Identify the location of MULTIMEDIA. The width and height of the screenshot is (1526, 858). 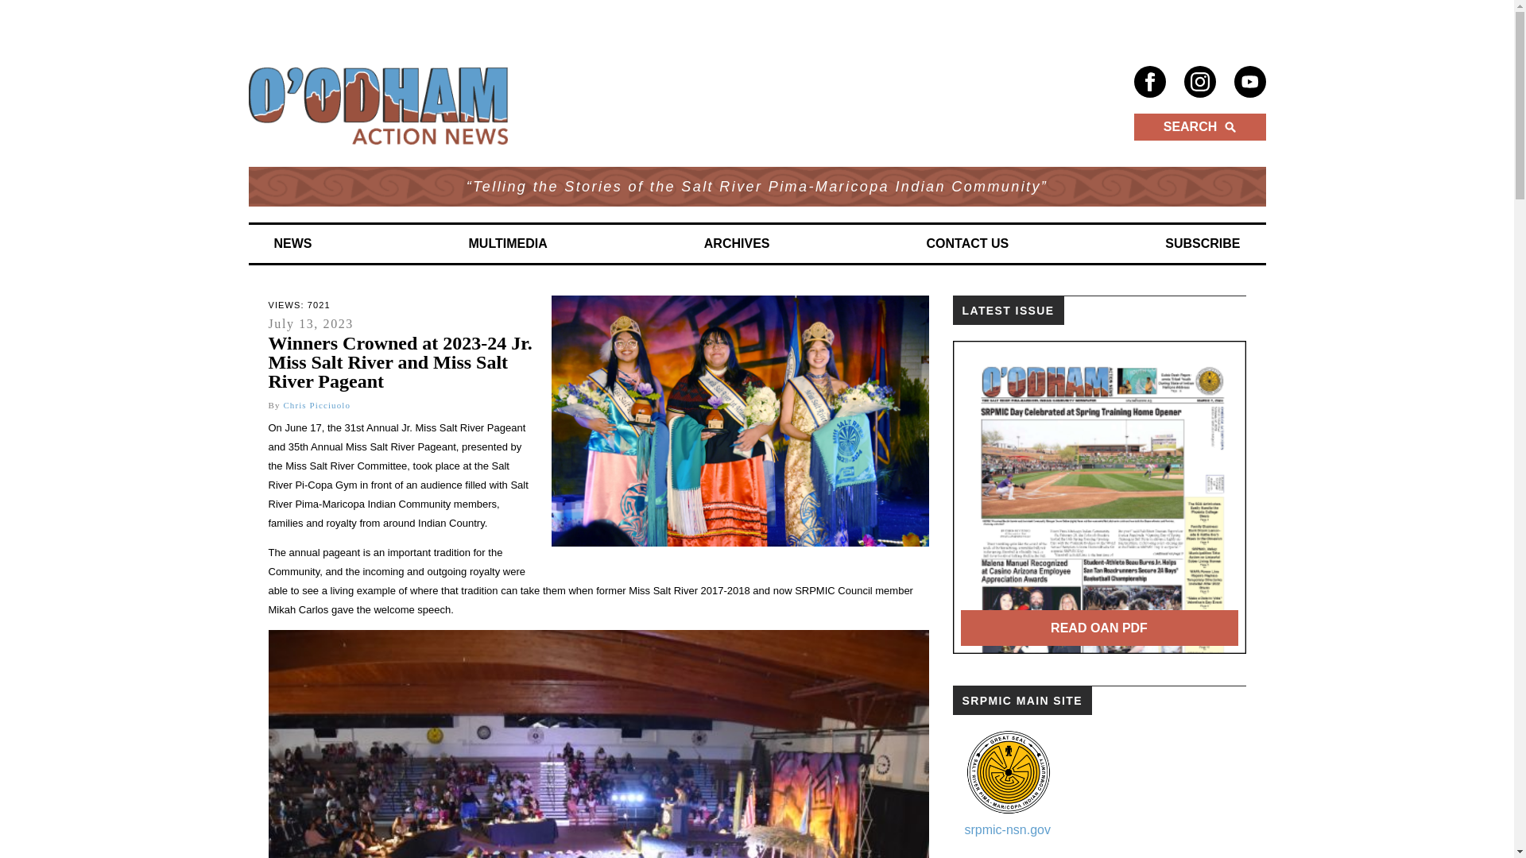
(508, 244).